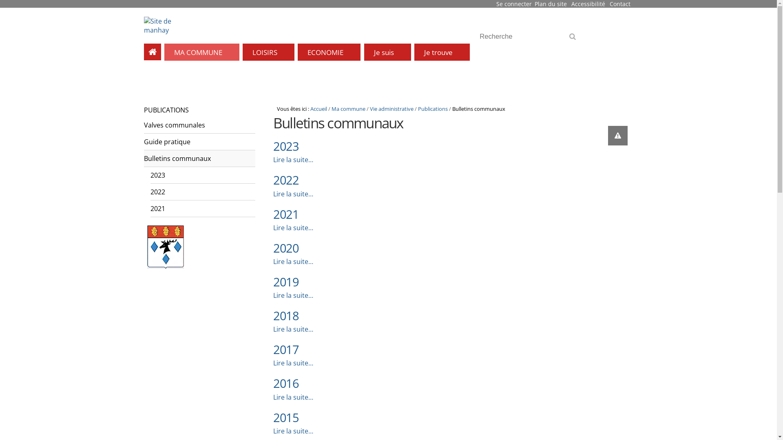 This screenshot has width=783, height=440. I want to click on Site de manhay, so click(159, 26).